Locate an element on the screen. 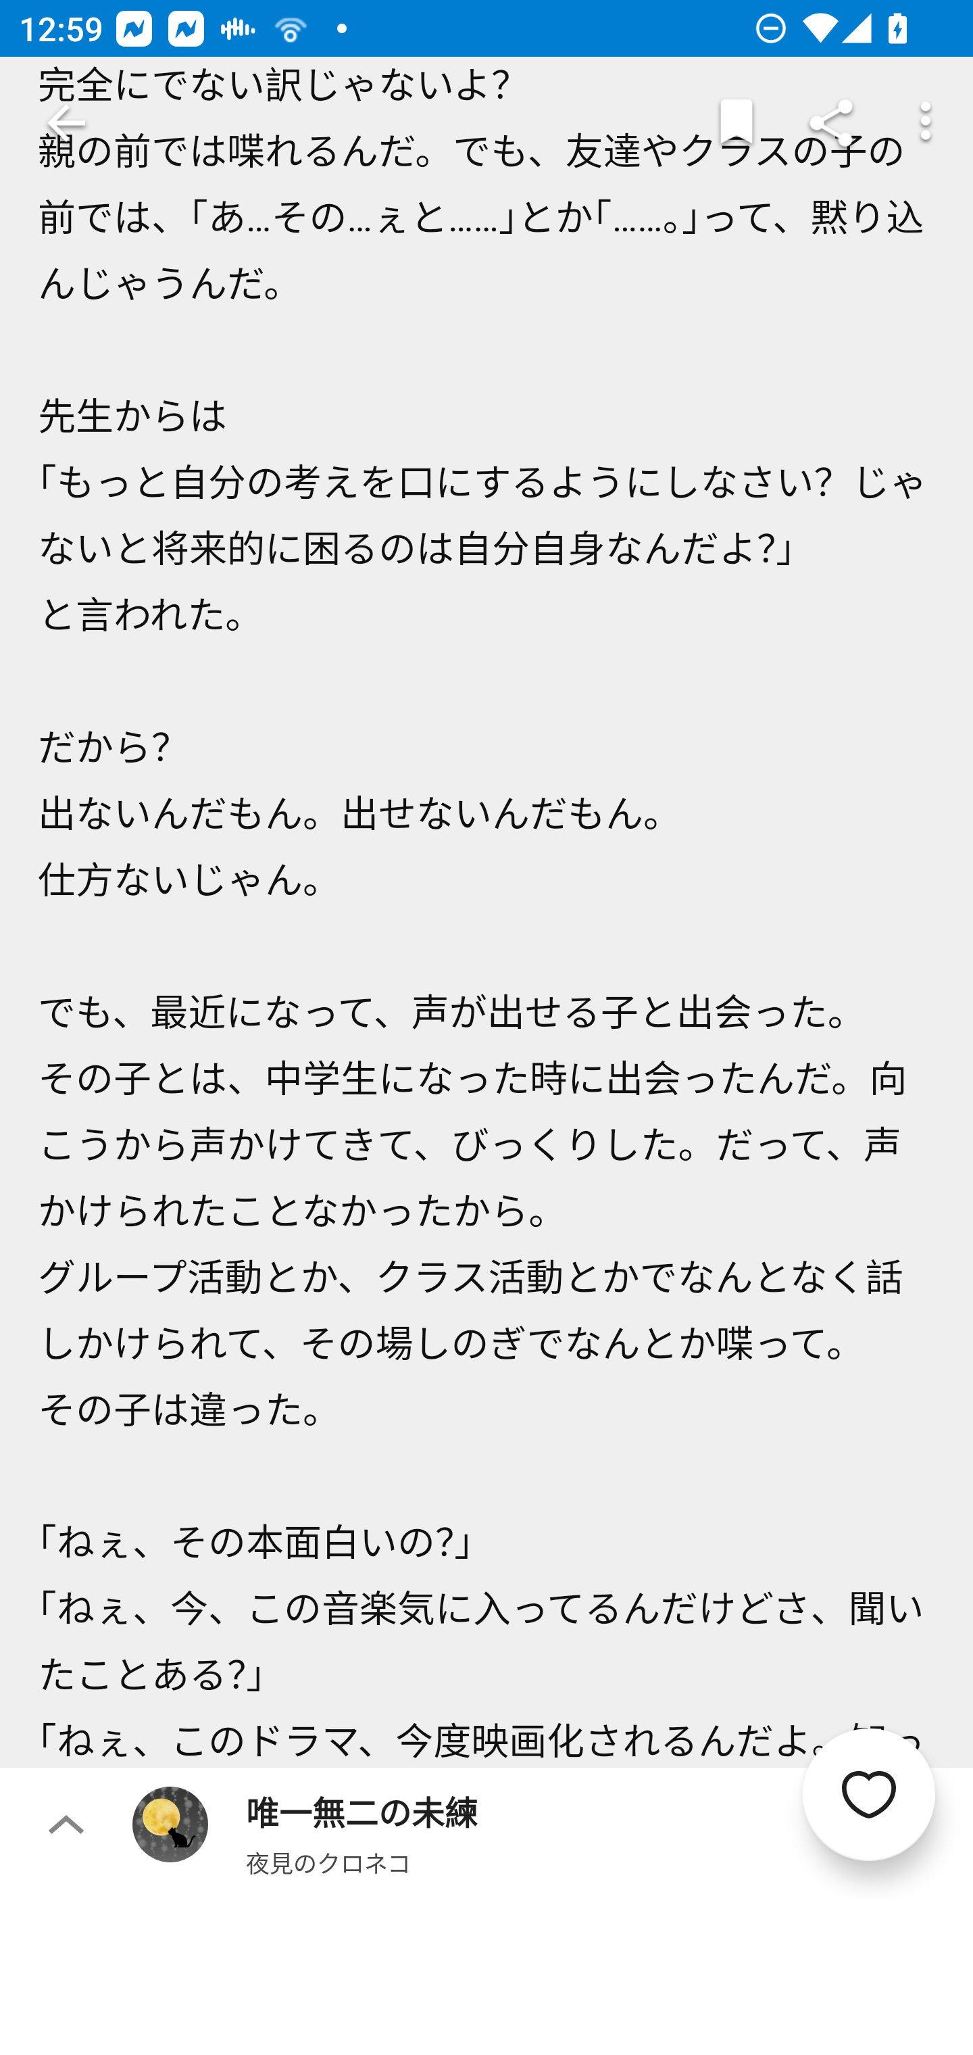  夜見のクロネコ is located at coordinates (328, 1862).